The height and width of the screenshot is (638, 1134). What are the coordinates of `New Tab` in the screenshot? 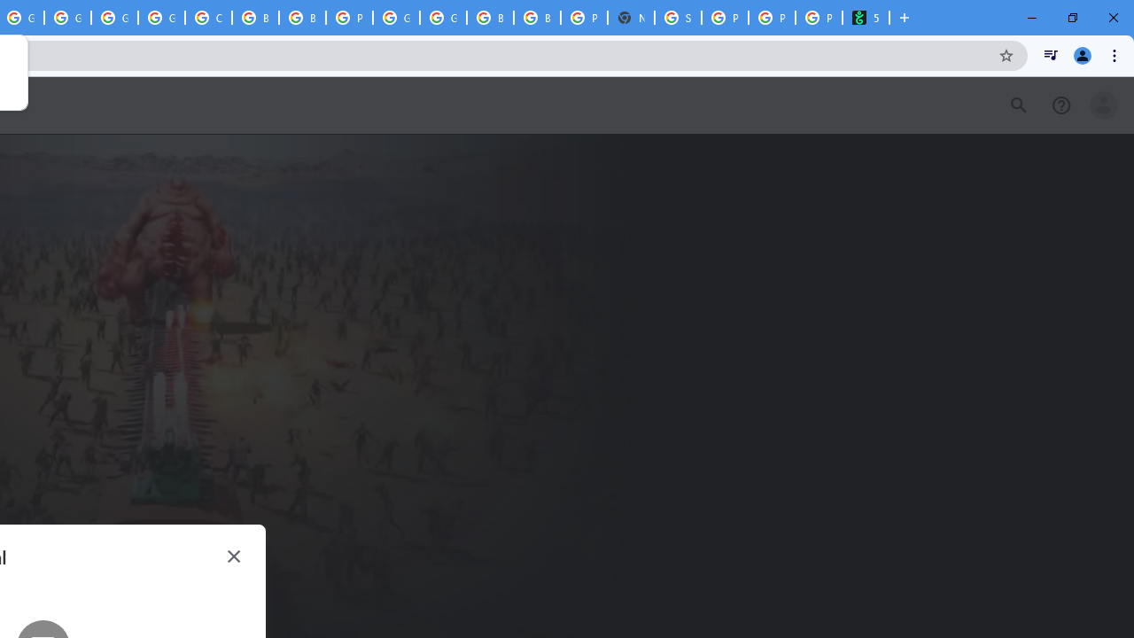 It's located at (631, 18).